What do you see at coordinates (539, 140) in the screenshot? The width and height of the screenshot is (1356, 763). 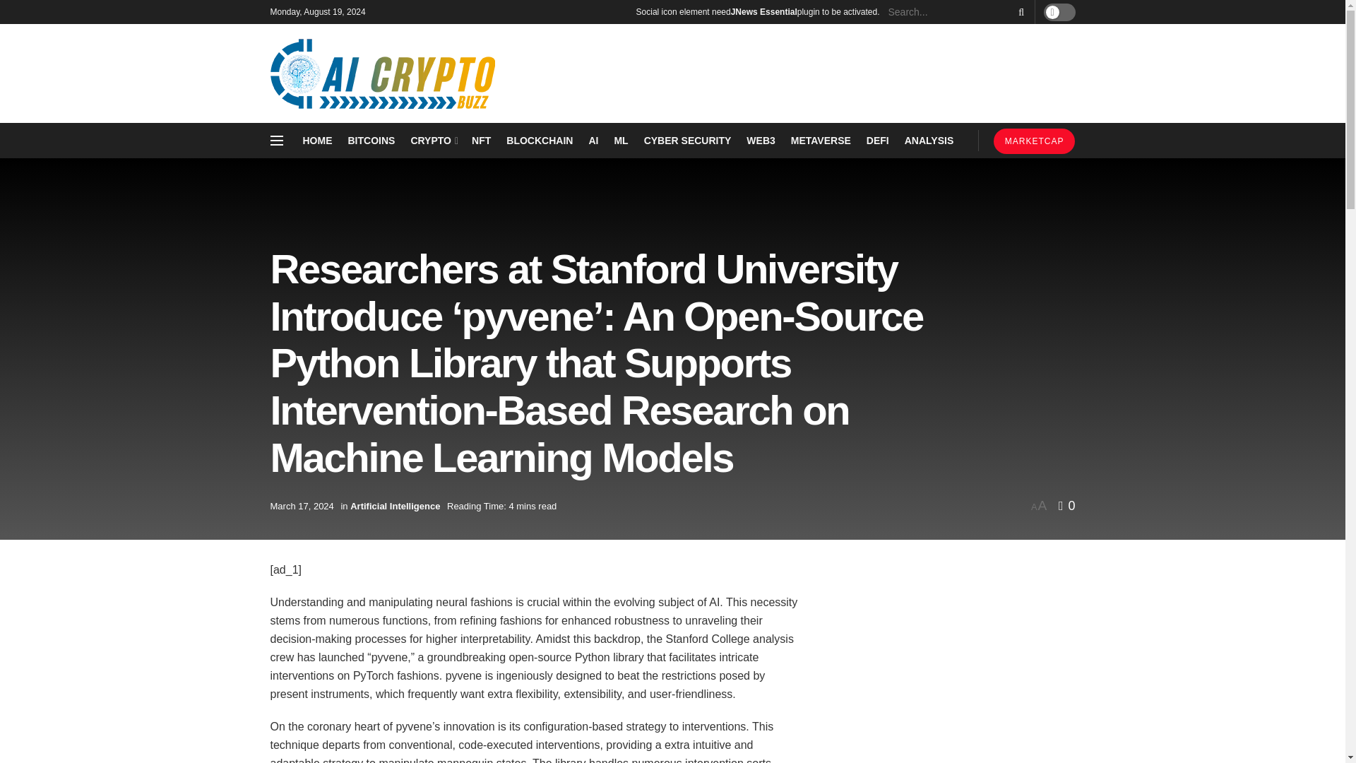 I see `BLOCKCHAIN` at bounding box center [539, 140].